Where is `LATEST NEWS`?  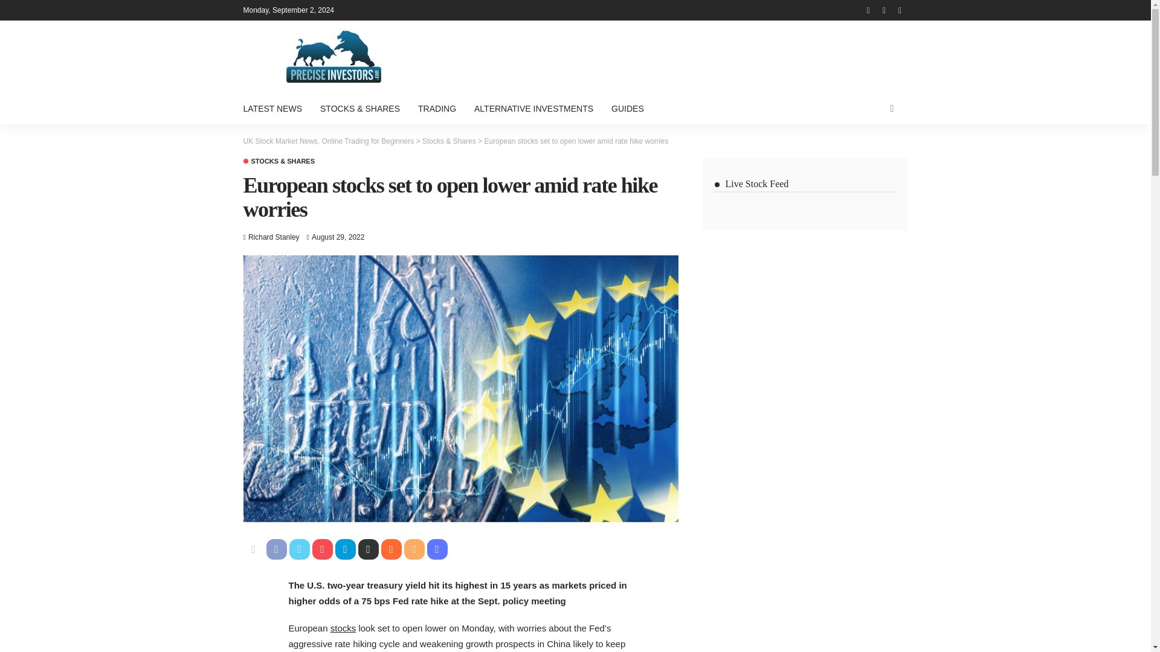 LATEST NEWS is located at coordinates (277, 109).